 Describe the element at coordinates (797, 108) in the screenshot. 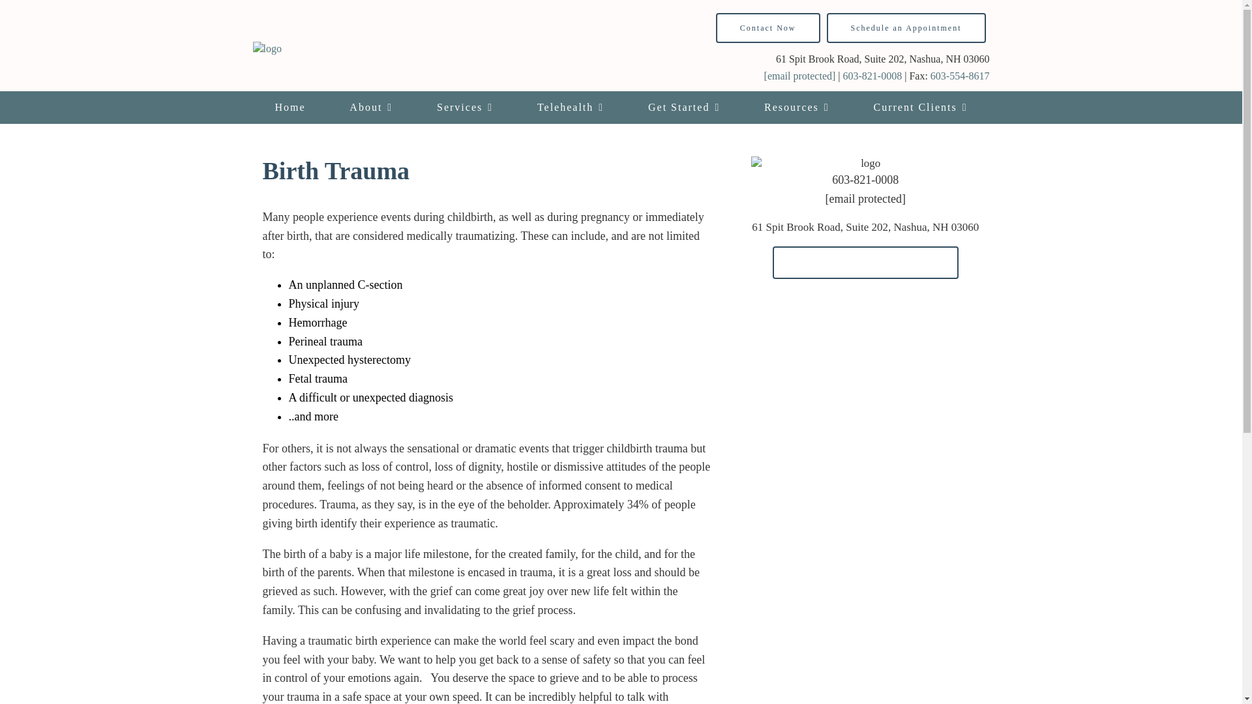

I see `Resources` at that location.